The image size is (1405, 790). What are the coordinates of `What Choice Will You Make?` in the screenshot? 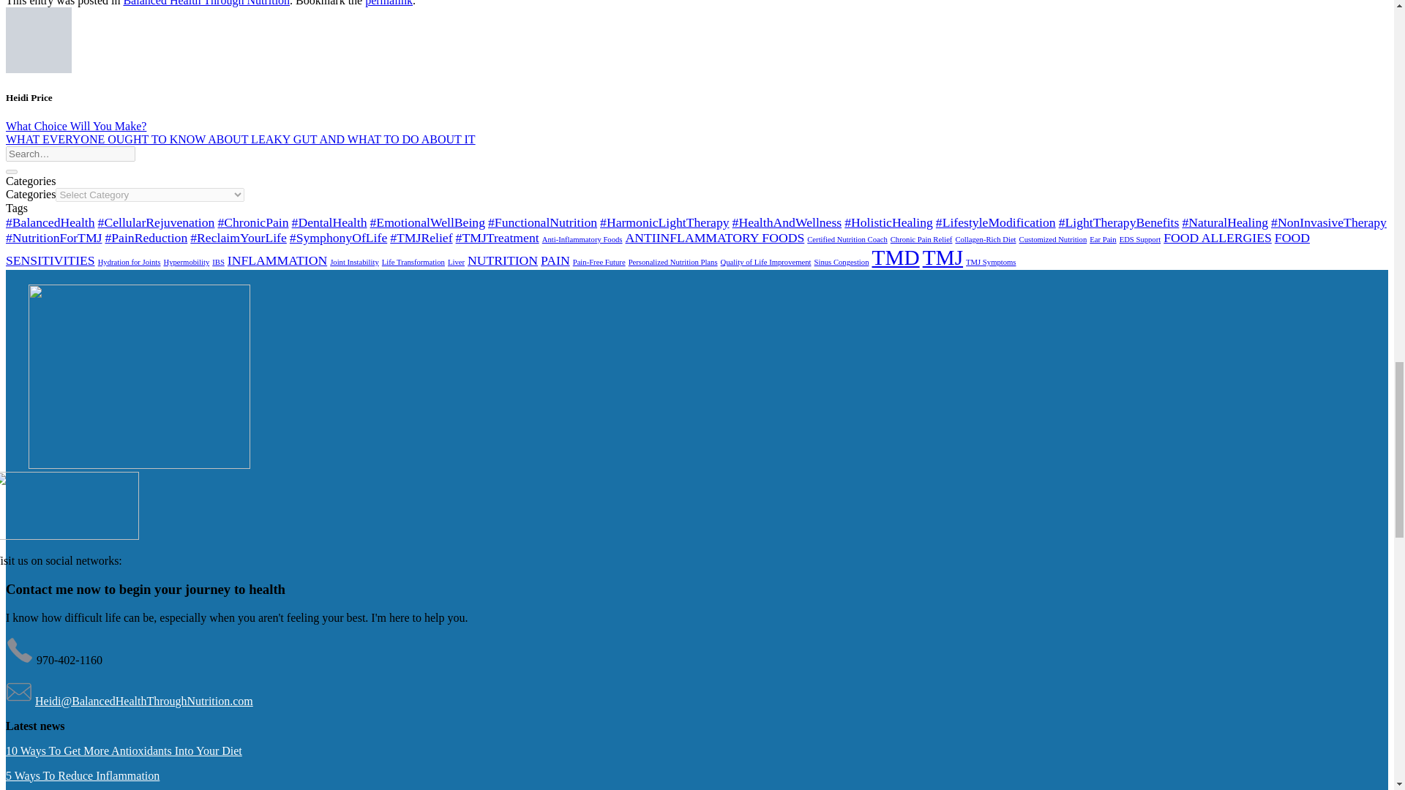 It's located at (75, 126).